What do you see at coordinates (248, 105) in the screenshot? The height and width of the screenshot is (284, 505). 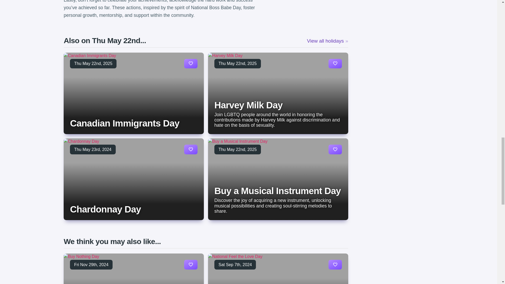 I see `Harvey Milk Day` at bounding box center [248, 105].